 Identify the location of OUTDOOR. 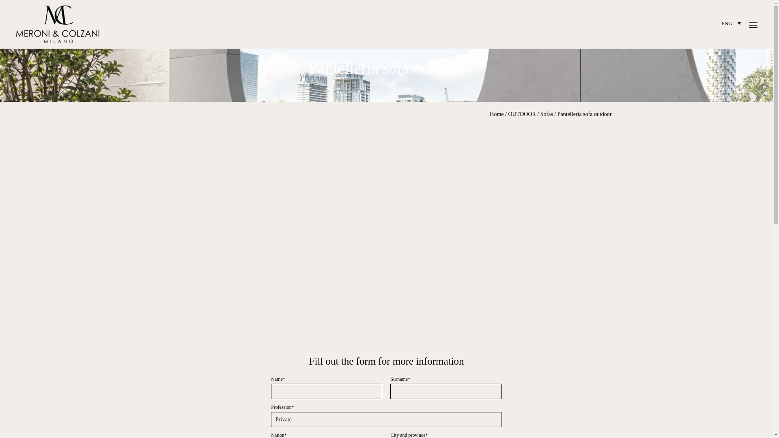
(522, 114).